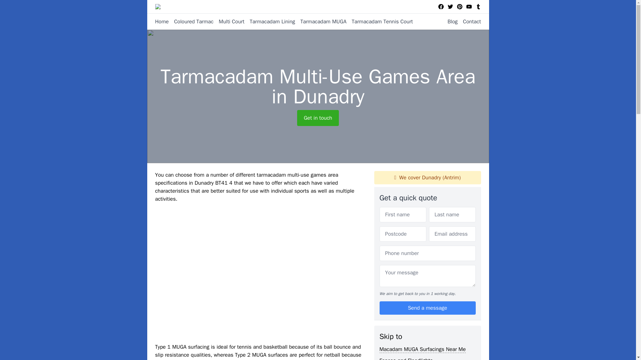  I want to click on Multi Court, so click(229, 21).